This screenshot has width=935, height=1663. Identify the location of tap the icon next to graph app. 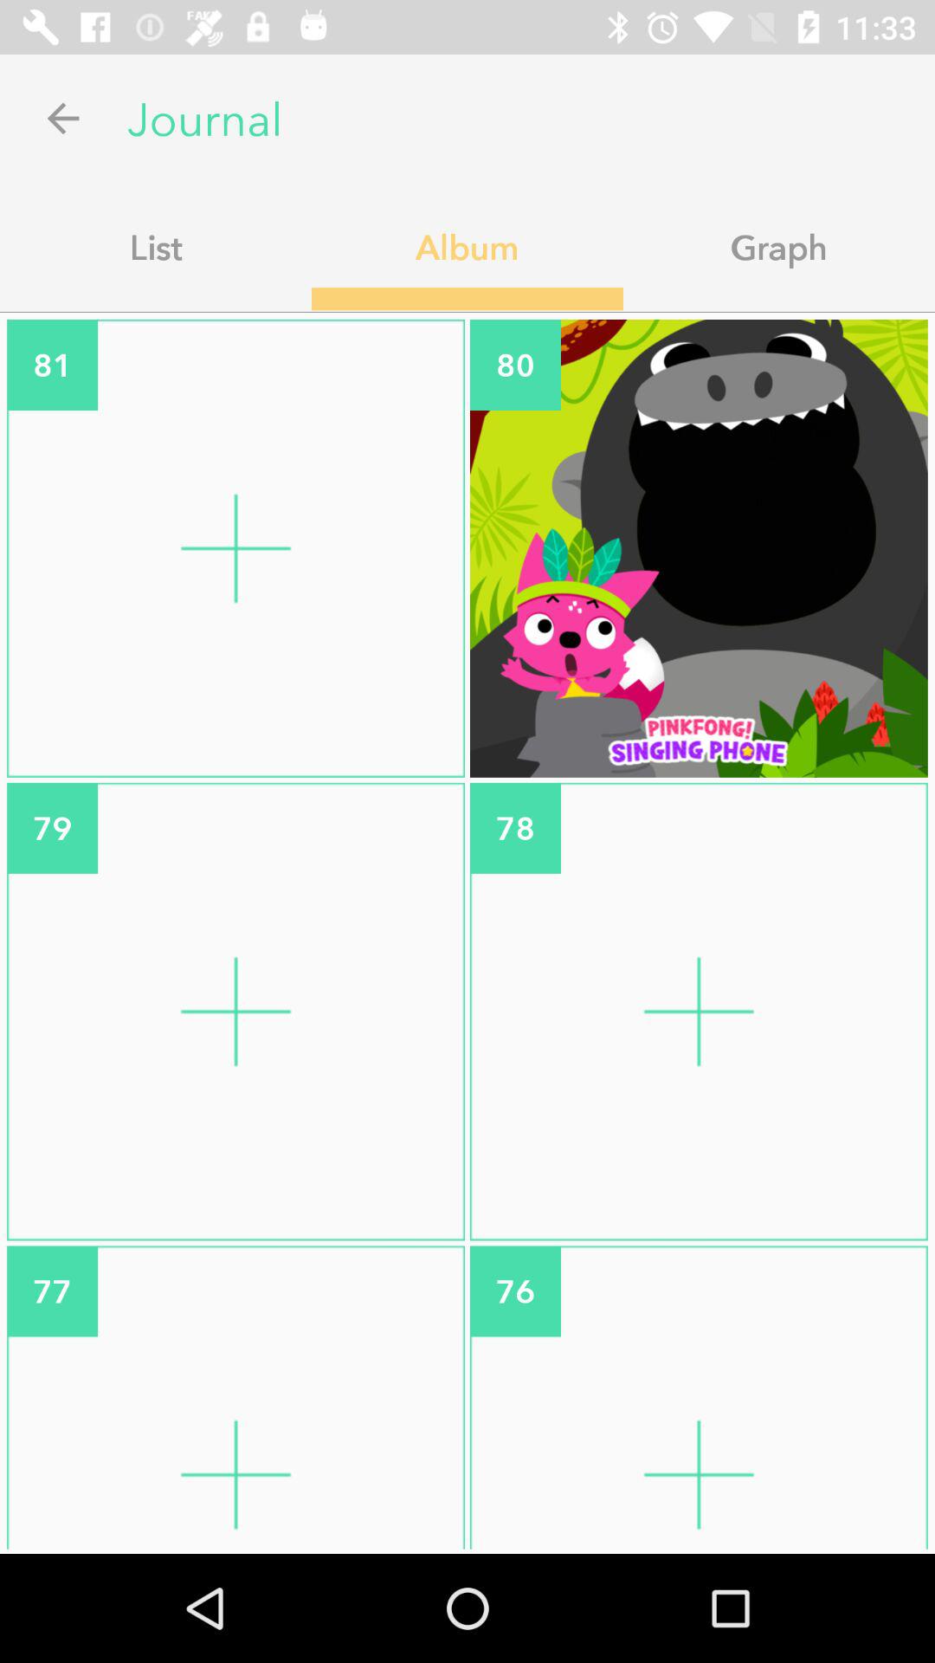
(467, 247).